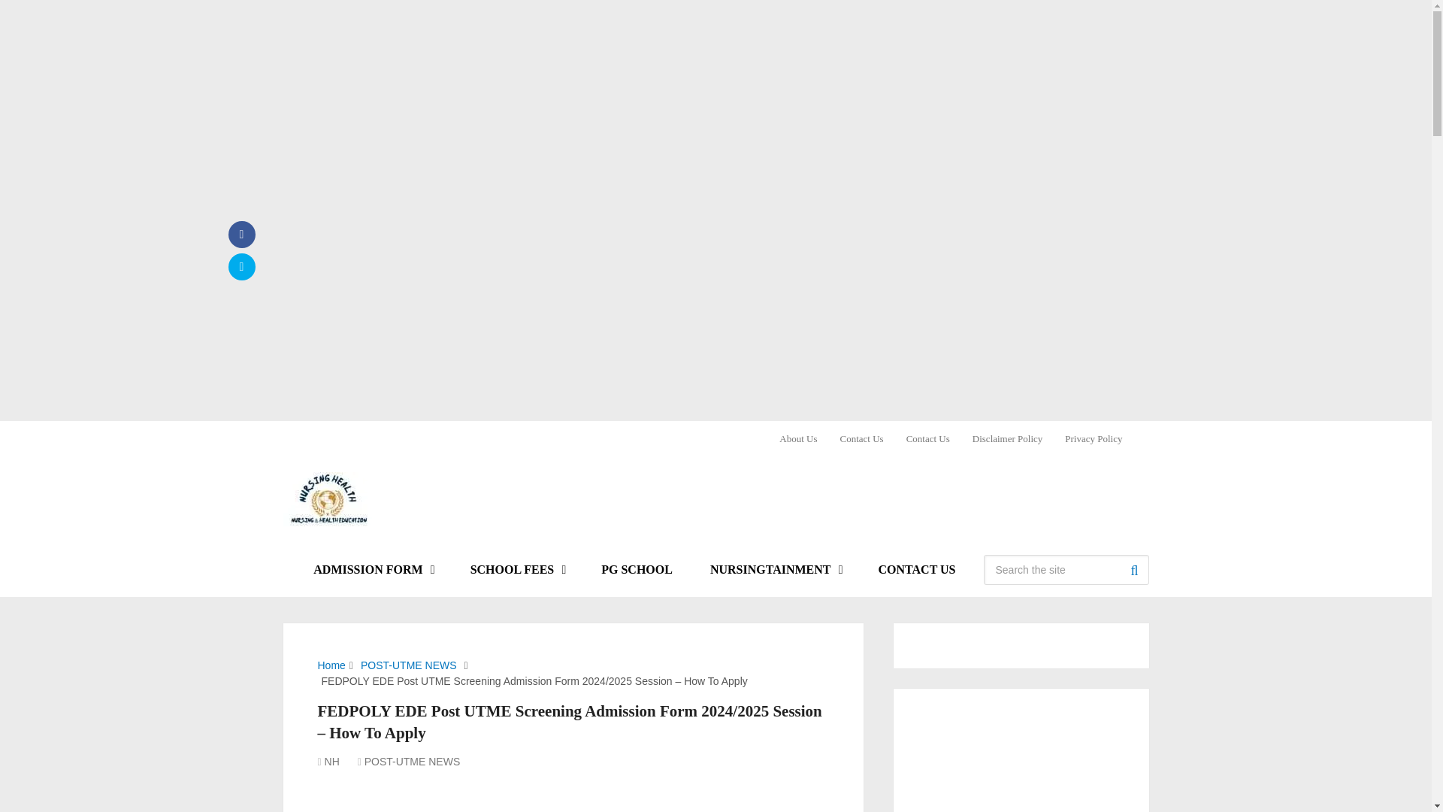 Image resolution: width=1443 pixels, height=812 pixels. Describe the element at coordinates (331, 665) in the screenshot. I see `Home` at that location.